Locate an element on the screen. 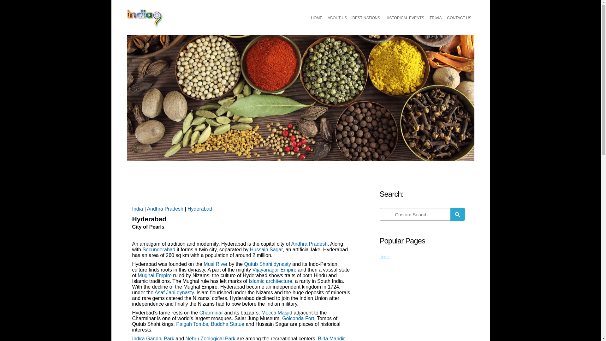  State is located at coordinates (165, 209).